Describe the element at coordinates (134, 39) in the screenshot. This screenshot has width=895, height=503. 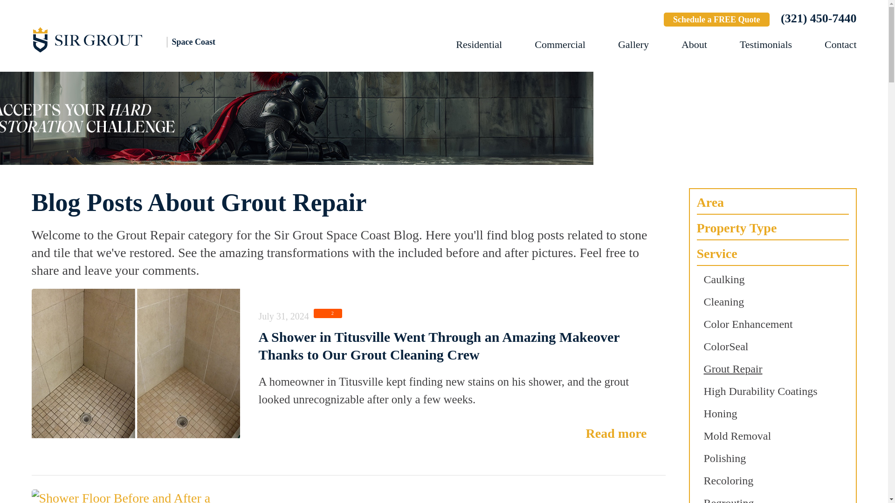
I see `Sir Grout Space Coast` at that location.